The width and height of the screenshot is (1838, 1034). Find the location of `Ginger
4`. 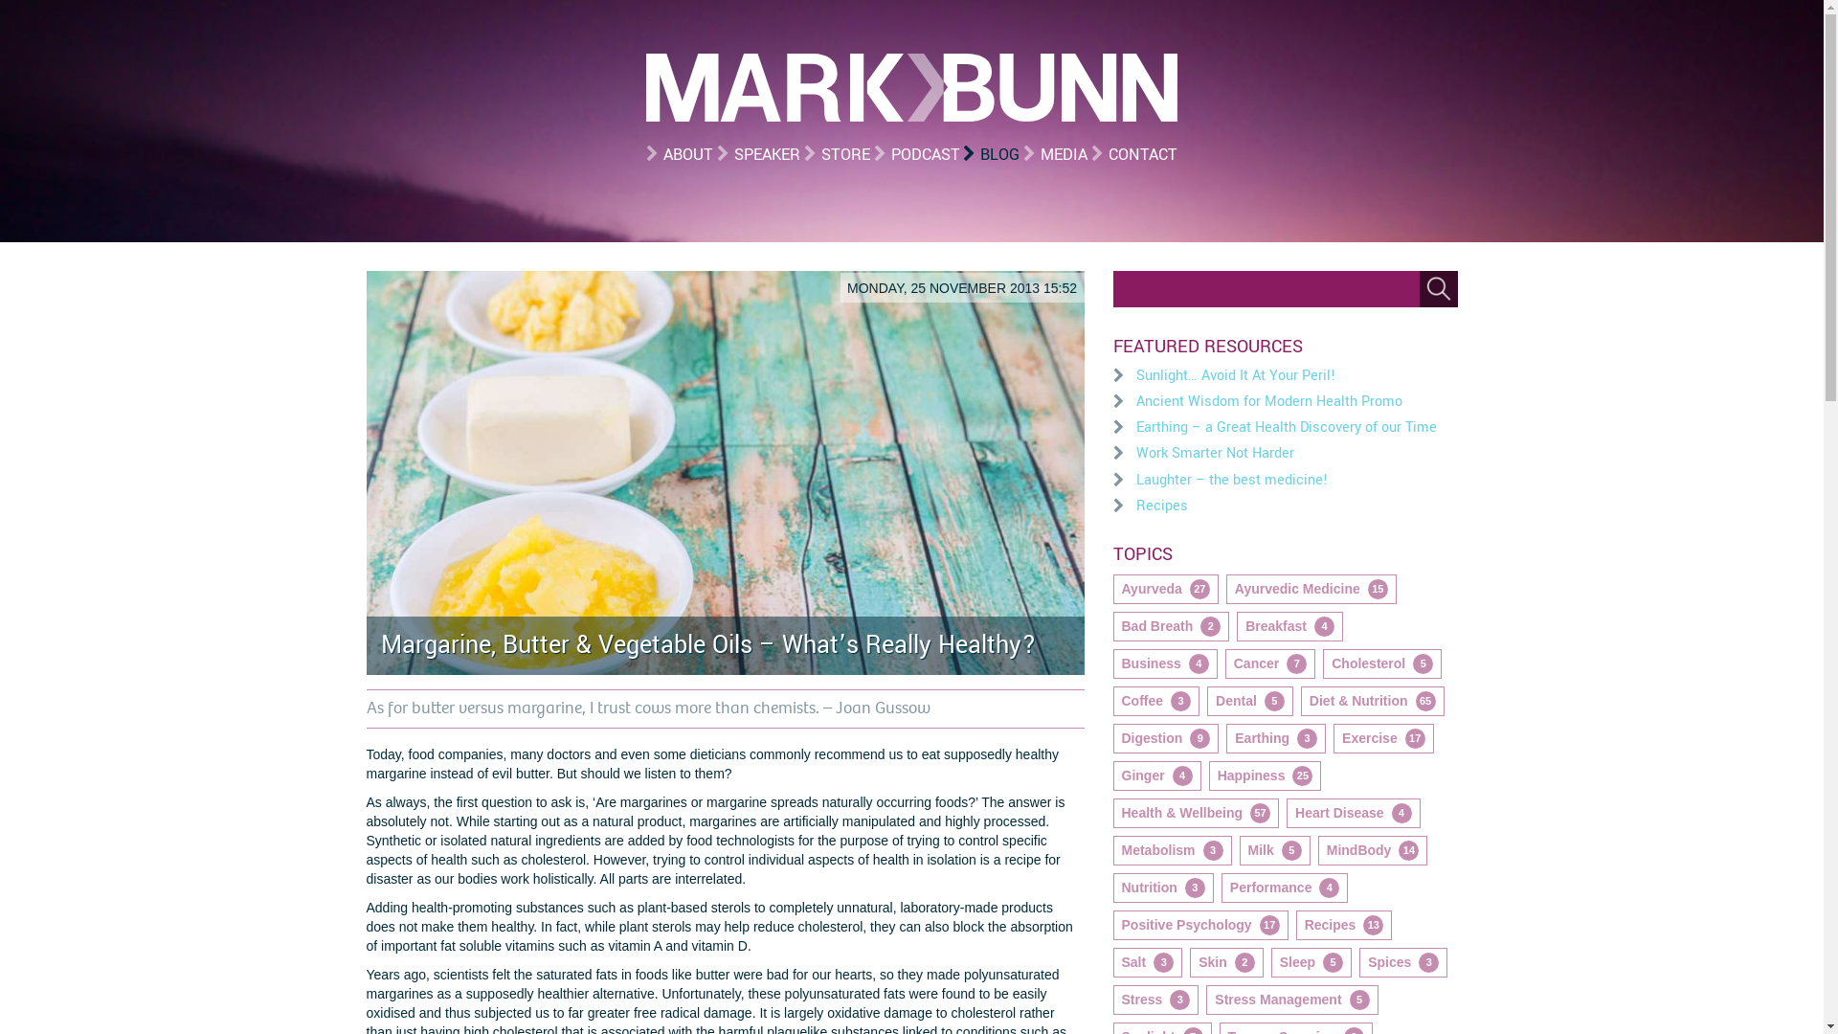

Ginger
4 is located at coordinates (1156, 775).